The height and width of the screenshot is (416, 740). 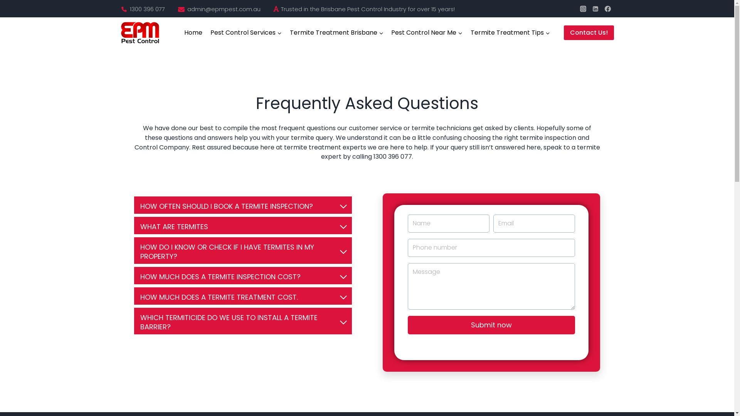 What do you see at coordinates (589, 33) in the screenshot?
I see `Contact Us!` at bounding box center [589, 33].